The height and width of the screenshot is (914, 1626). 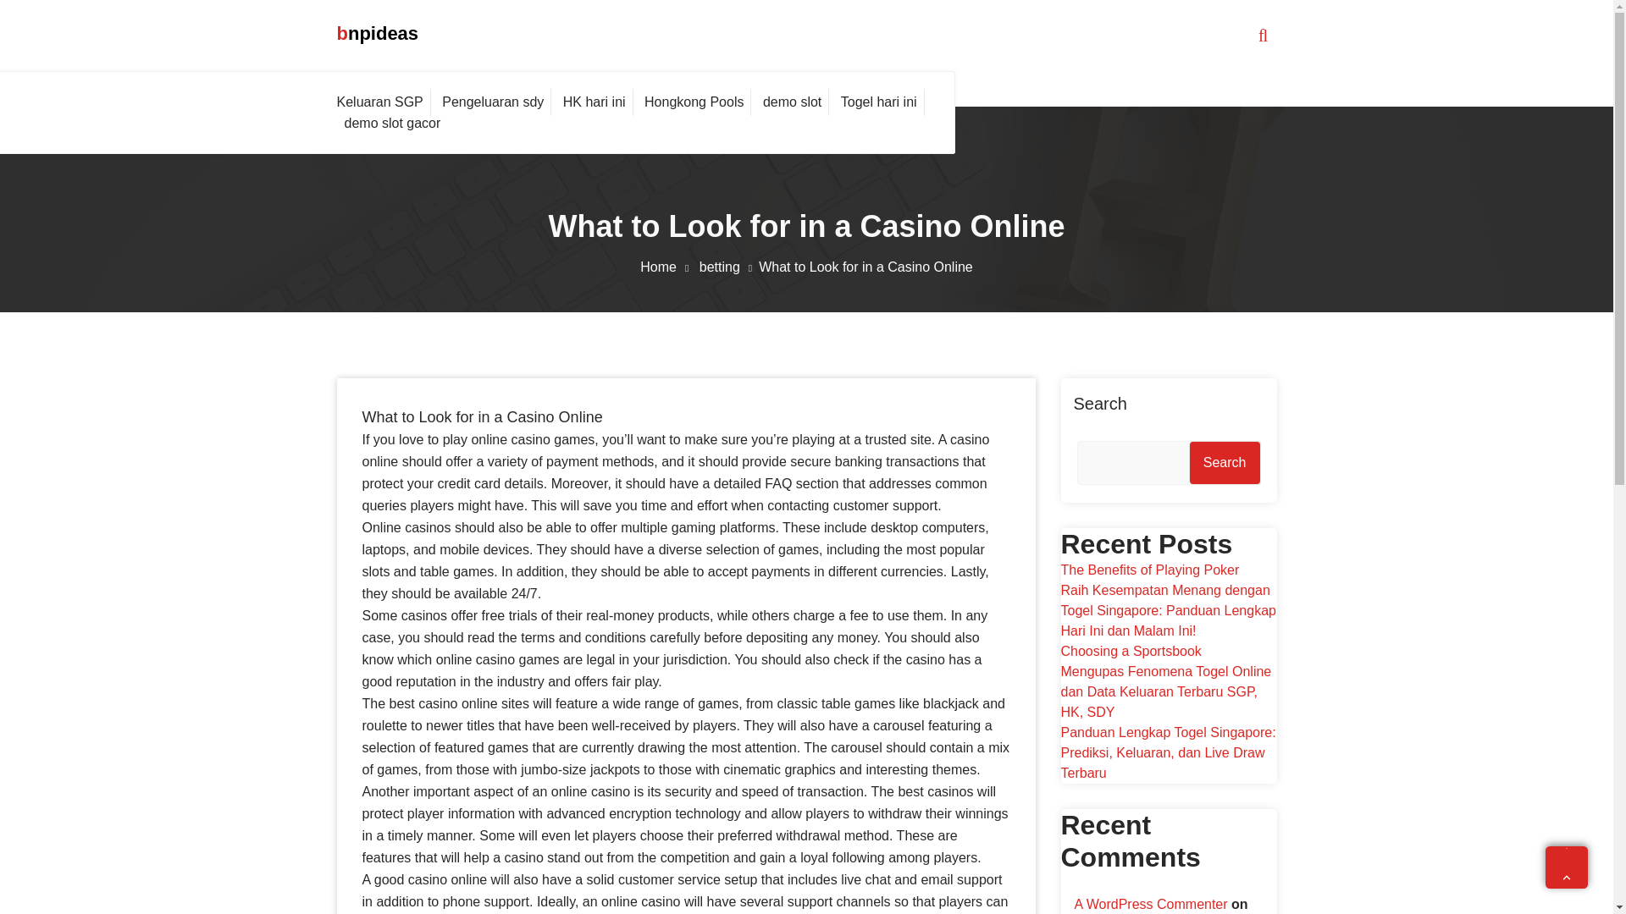 What do you see at coordinates (793, 102) in the screenshot?
I see `demo slot` at bounding box center [793, 102].